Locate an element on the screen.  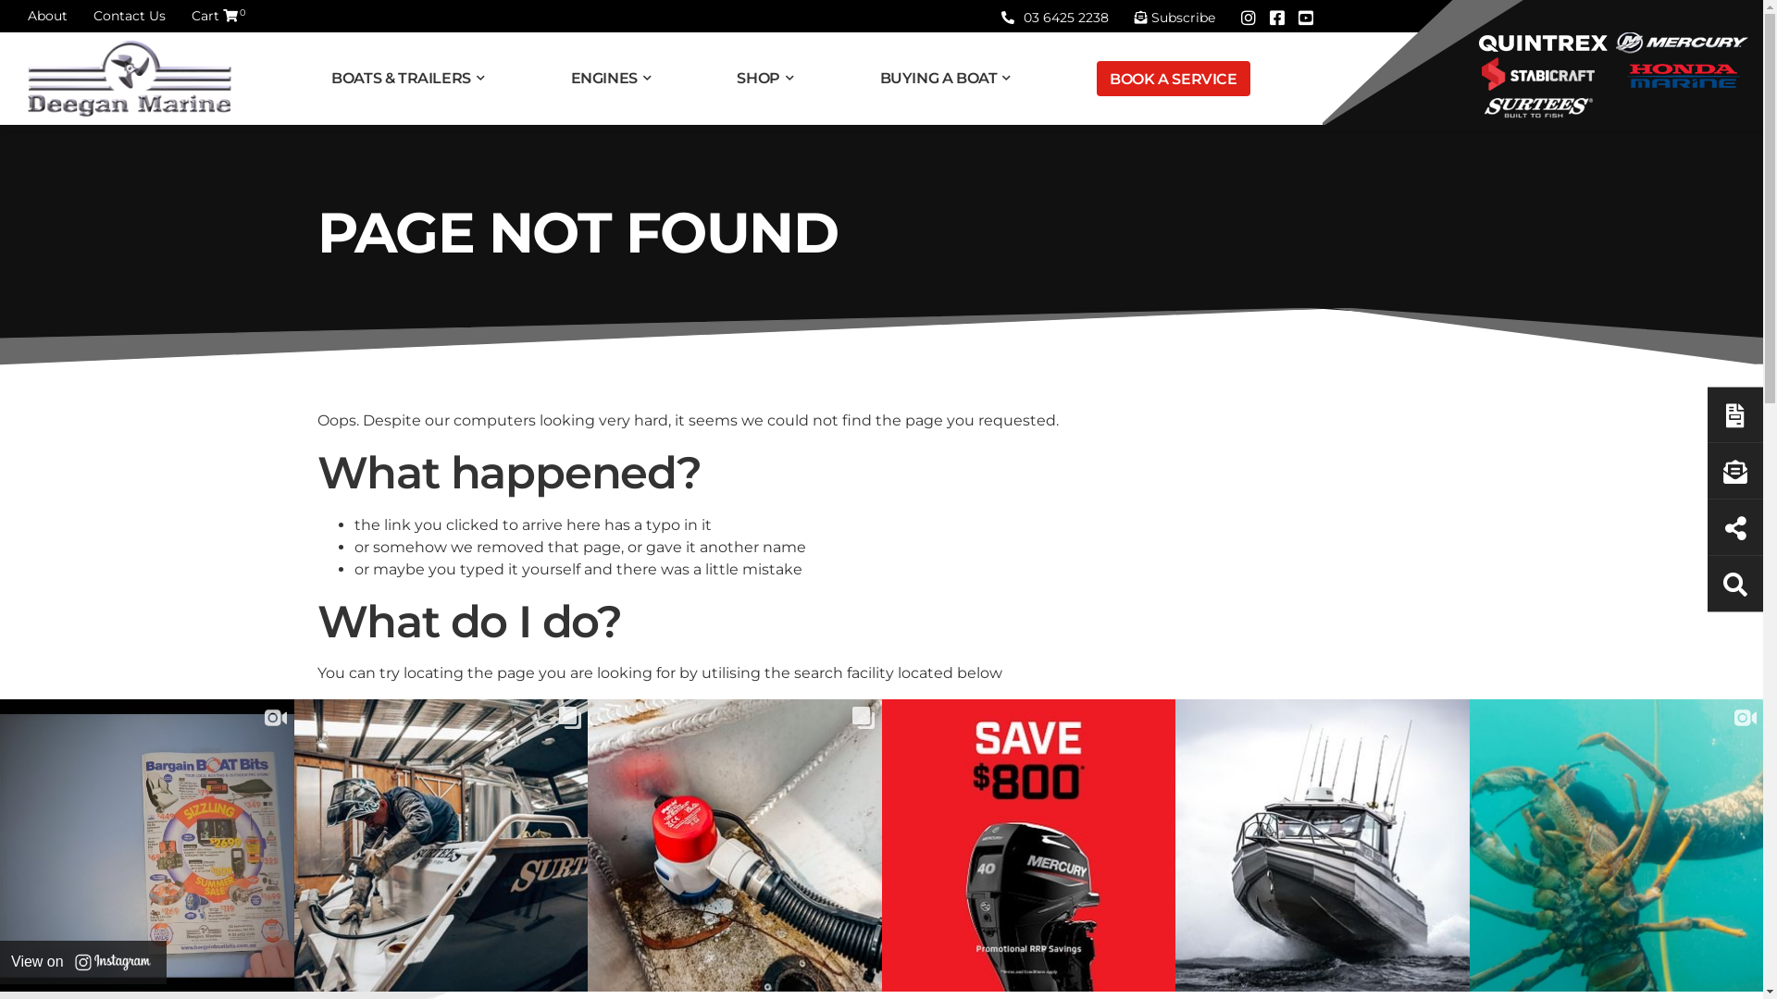
BOOK A SERVICE is located at coordinates (1174, 79).